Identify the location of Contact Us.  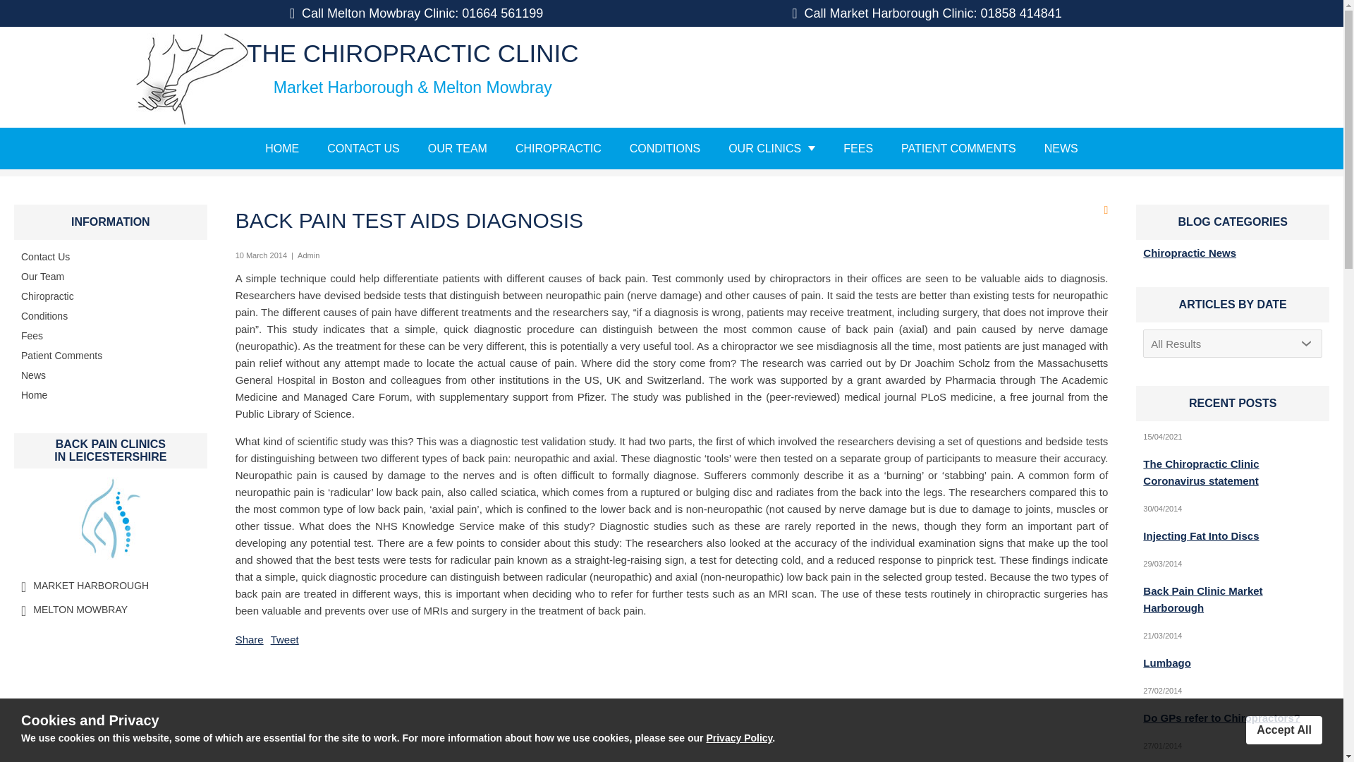
(45, 257).